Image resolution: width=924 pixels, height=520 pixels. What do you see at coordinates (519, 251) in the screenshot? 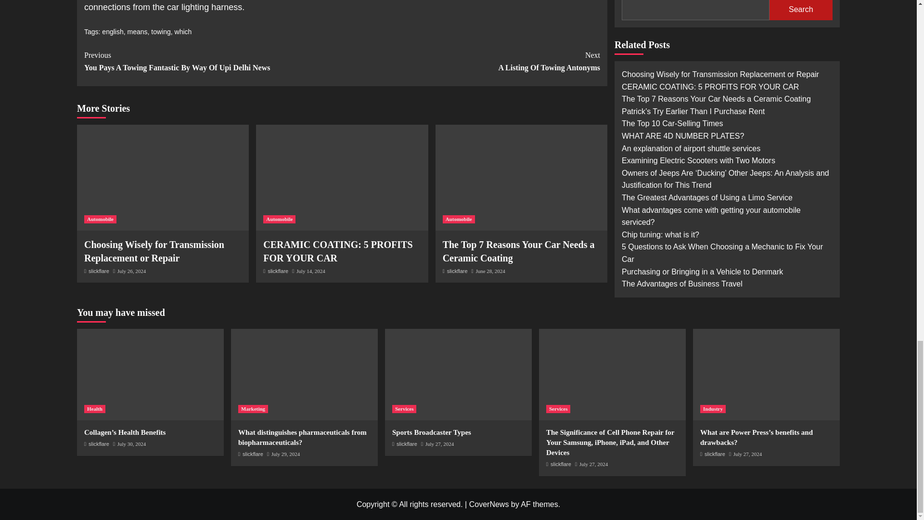
I see `The Top 7 Reasons Your Car Needs a Ceramic Coating` at bounding box center [519, 251].